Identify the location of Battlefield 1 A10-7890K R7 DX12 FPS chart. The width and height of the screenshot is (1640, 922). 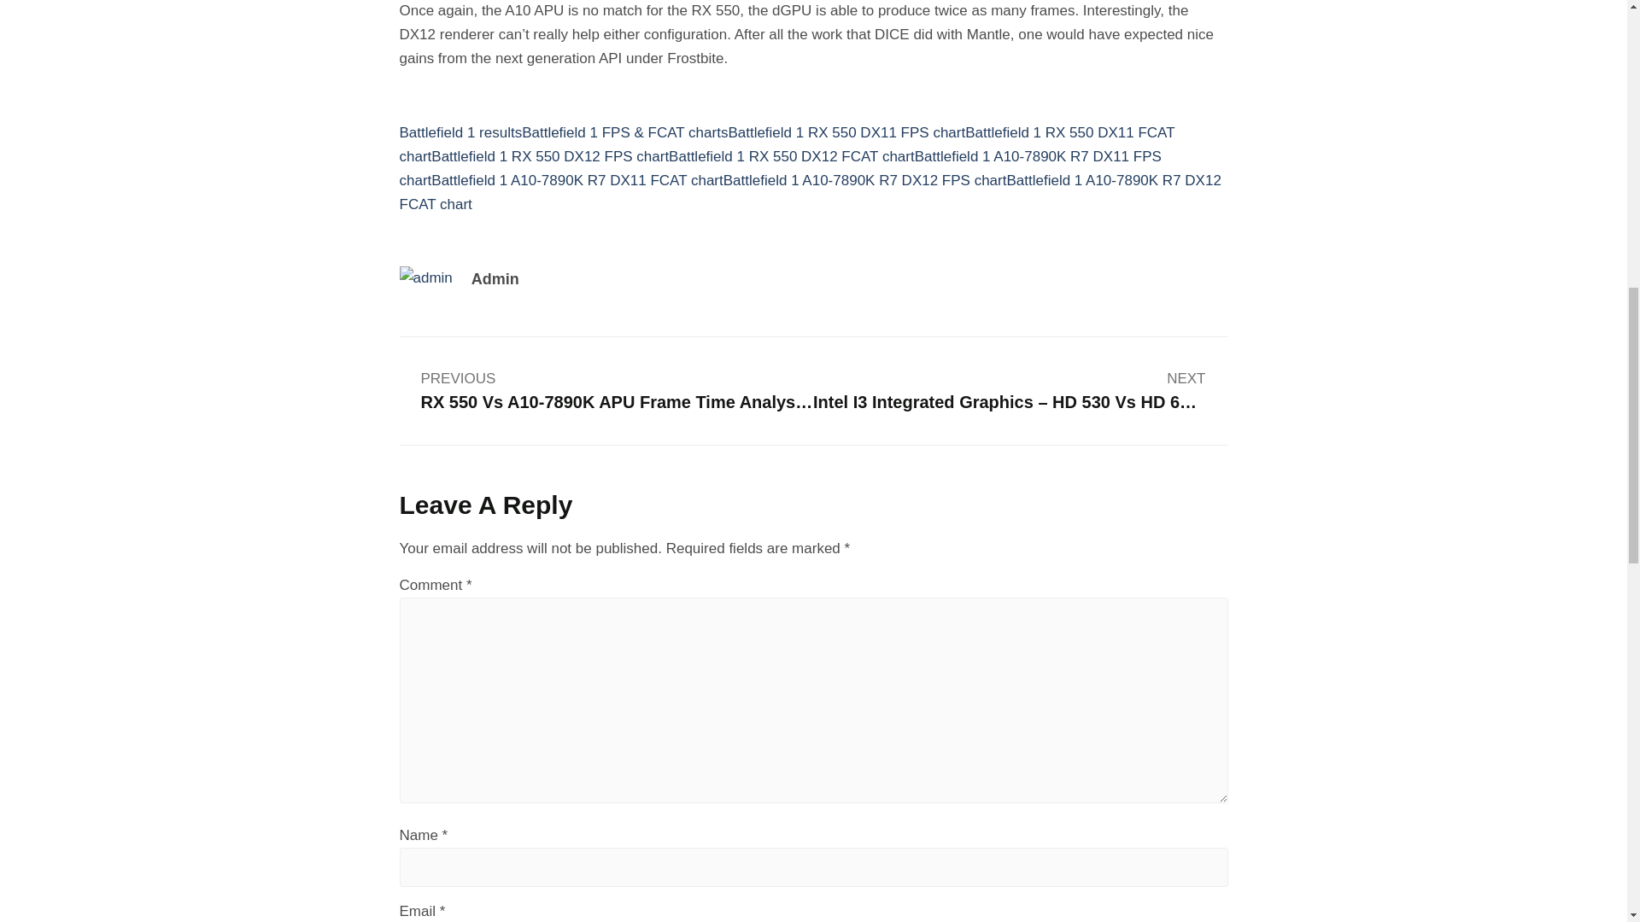
(864, 180).